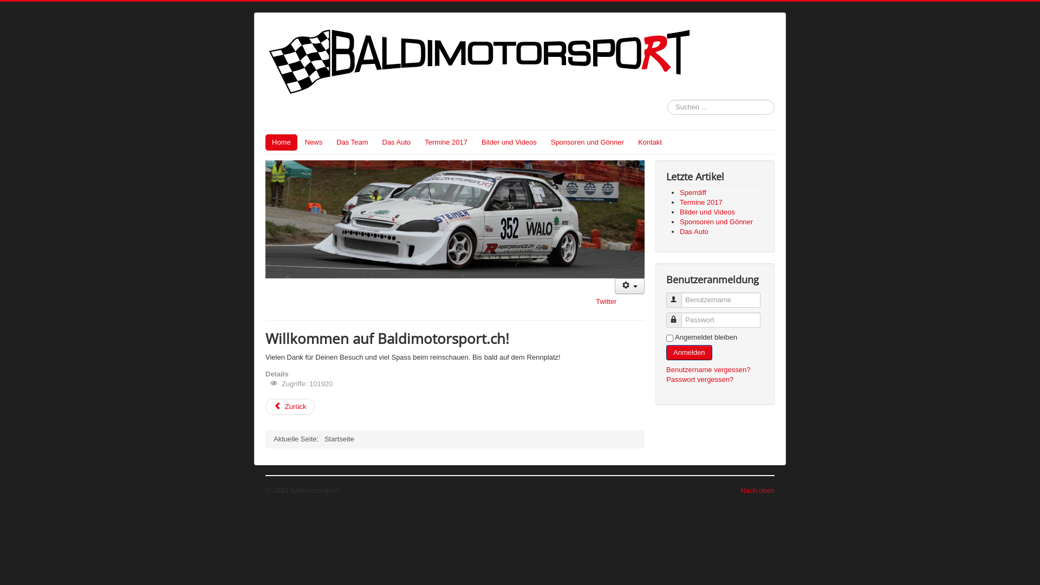  I want to click on Nach oben, so click(757, 491).